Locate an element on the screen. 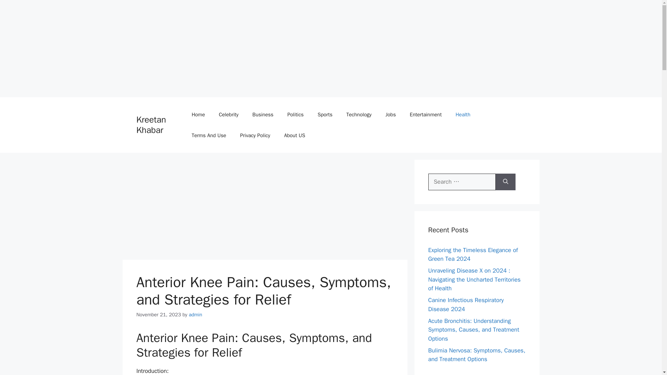  About US is located at coordinates (295, 135).